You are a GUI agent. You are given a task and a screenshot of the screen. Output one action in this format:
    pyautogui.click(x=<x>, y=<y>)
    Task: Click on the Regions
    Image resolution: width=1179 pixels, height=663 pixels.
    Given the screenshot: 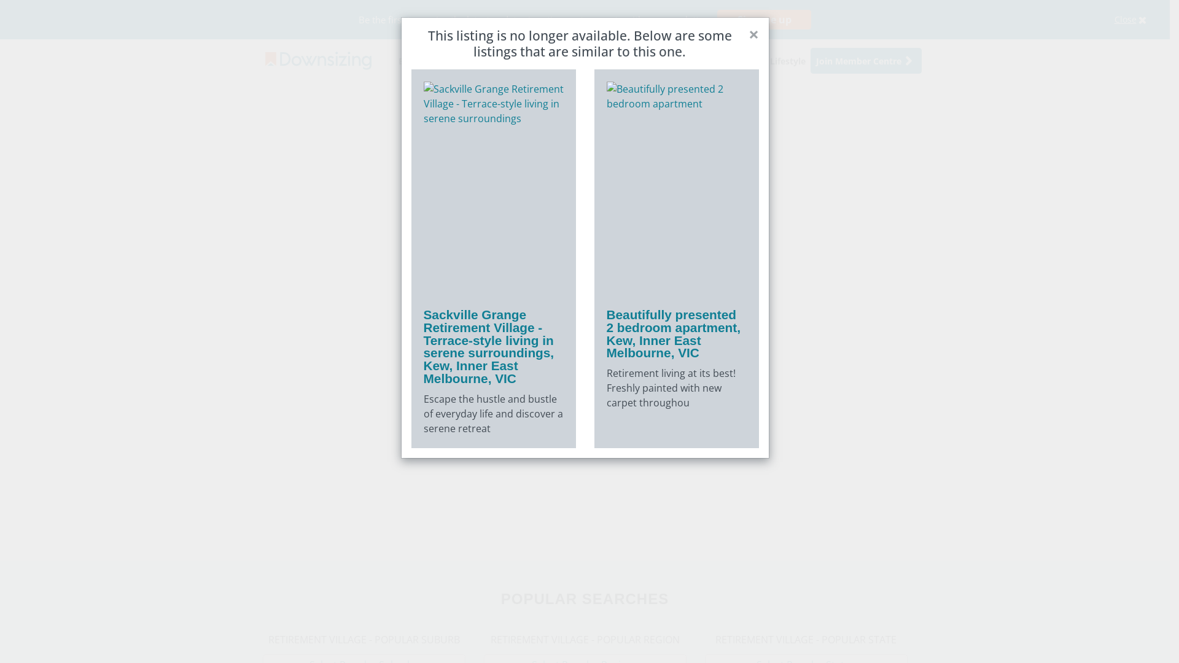 What is the action you would take?
    pyautogui.click(x=672, y=60)
    